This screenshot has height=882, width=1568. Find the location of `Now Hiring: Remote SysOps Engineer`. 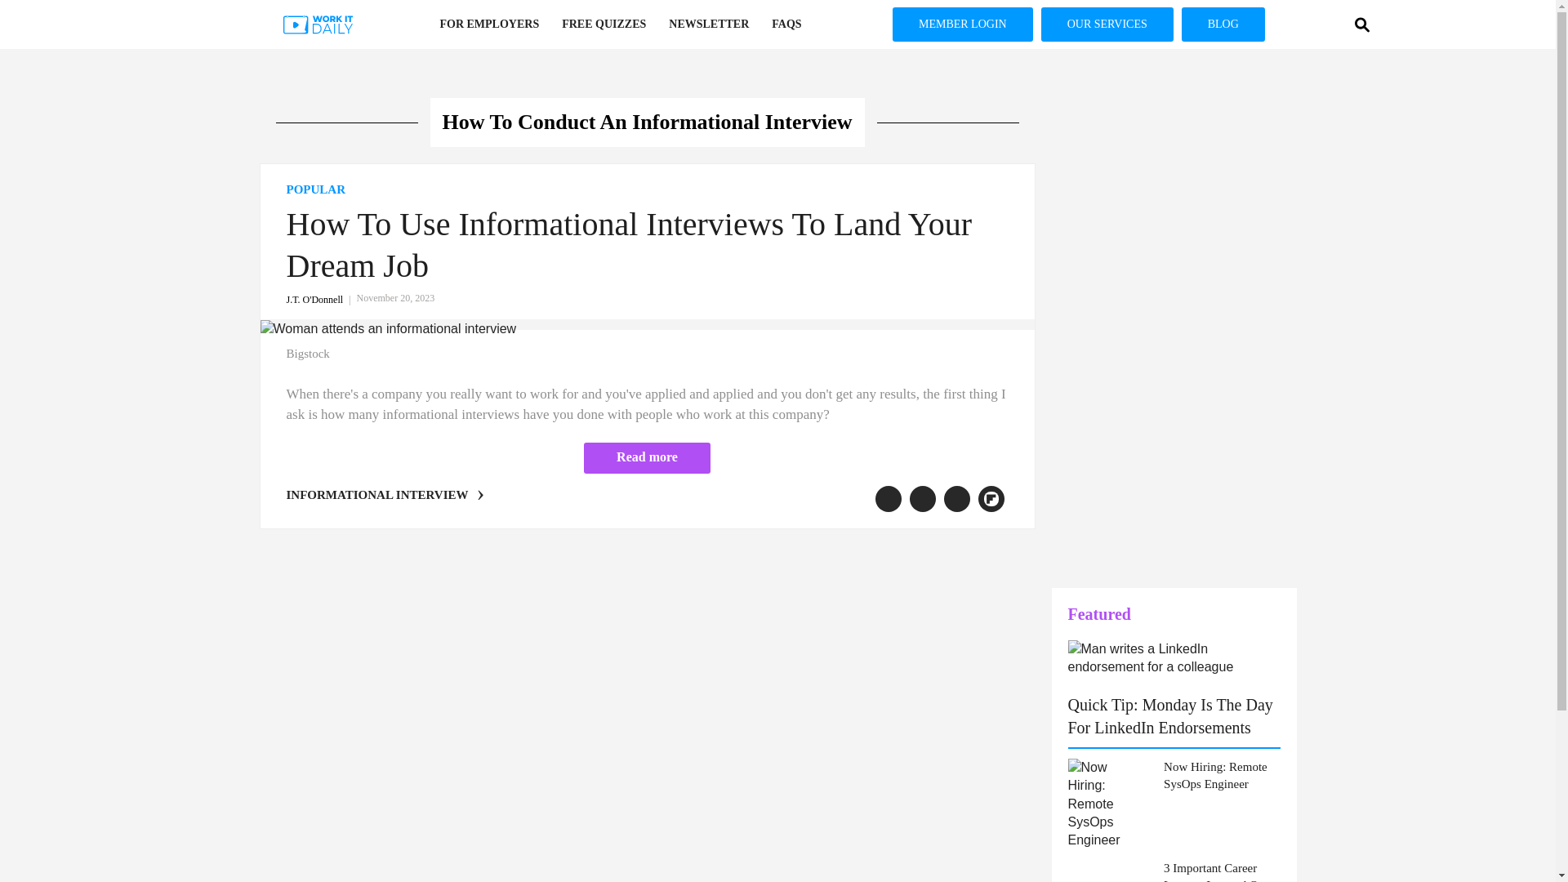

Now Hiring: Remote SysOps Engineer is located at coordinates (1221, 775).